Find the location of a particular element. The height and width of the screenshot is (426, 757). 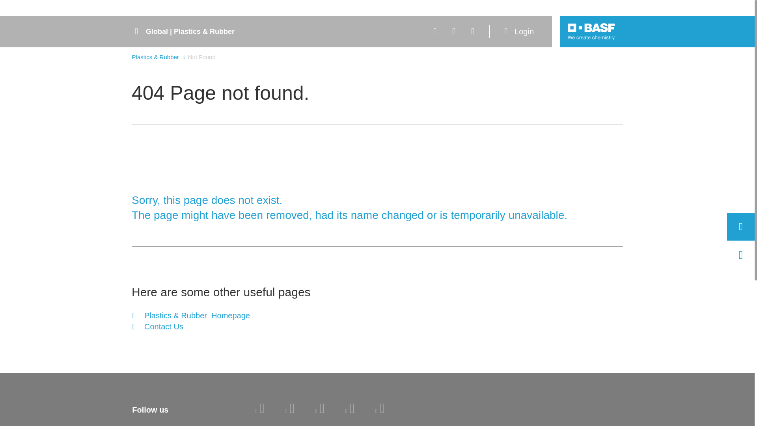

Join us in twitter is located at coordinates (319, 411).